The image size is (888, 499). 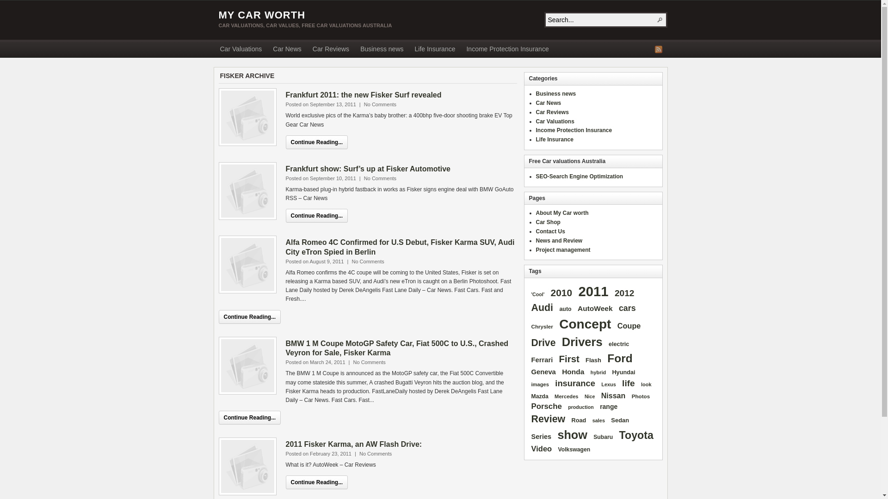 I want to click on 2012, so click(x=624, y=294).